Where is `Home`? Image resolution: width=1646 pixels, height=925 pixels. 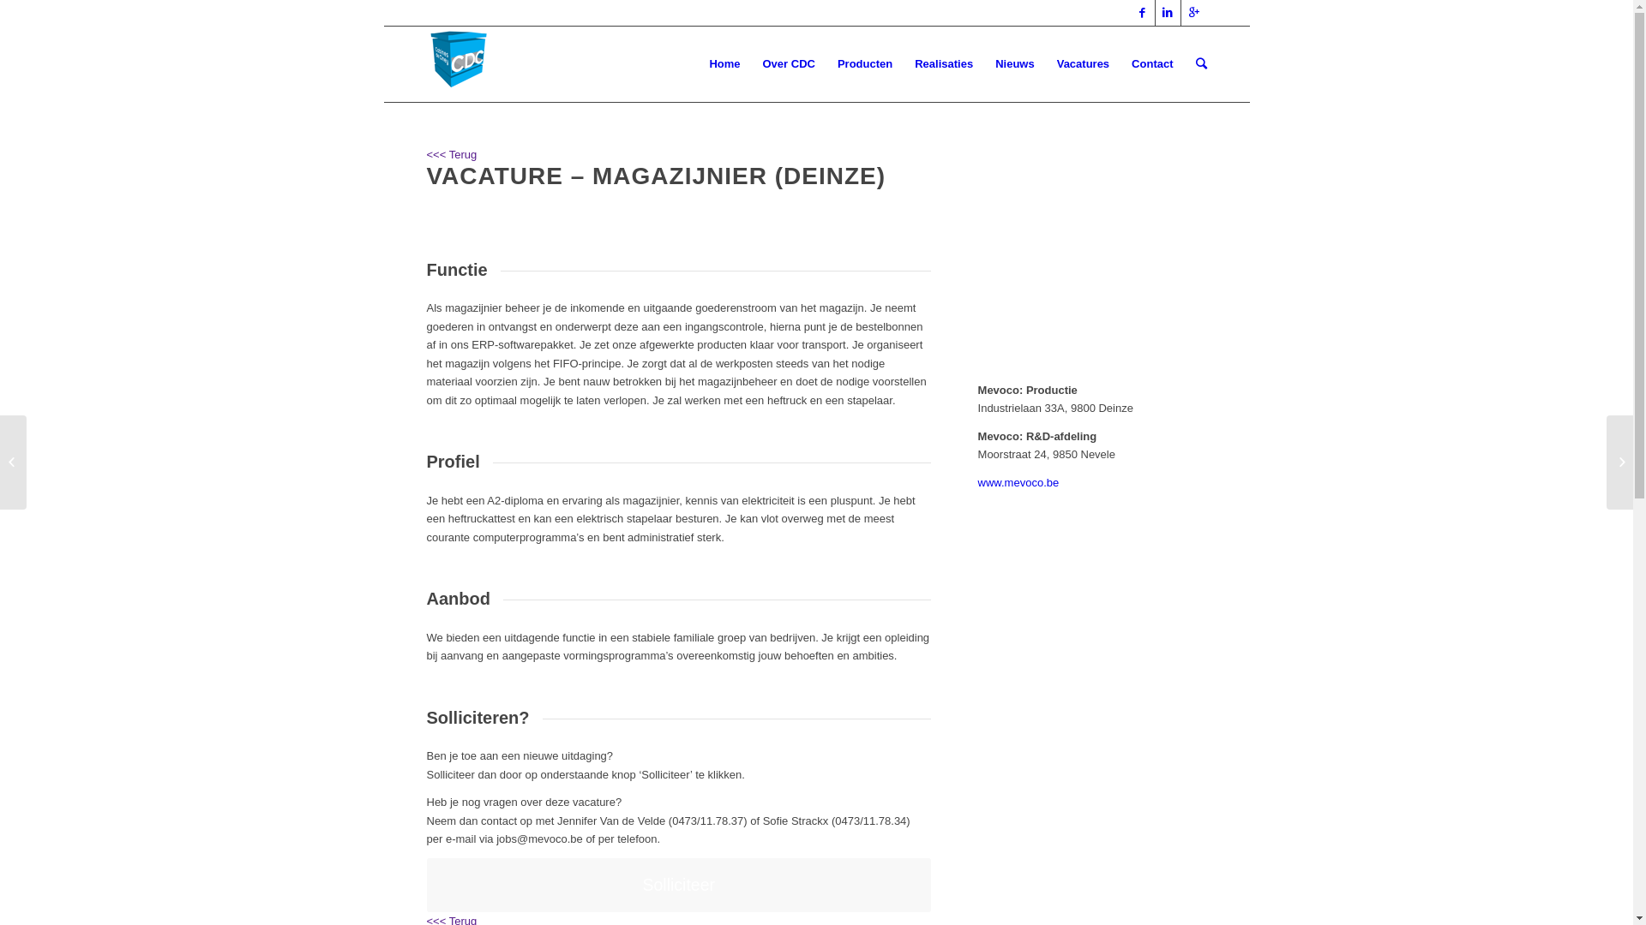
Home is located at coordinates (724, 64).